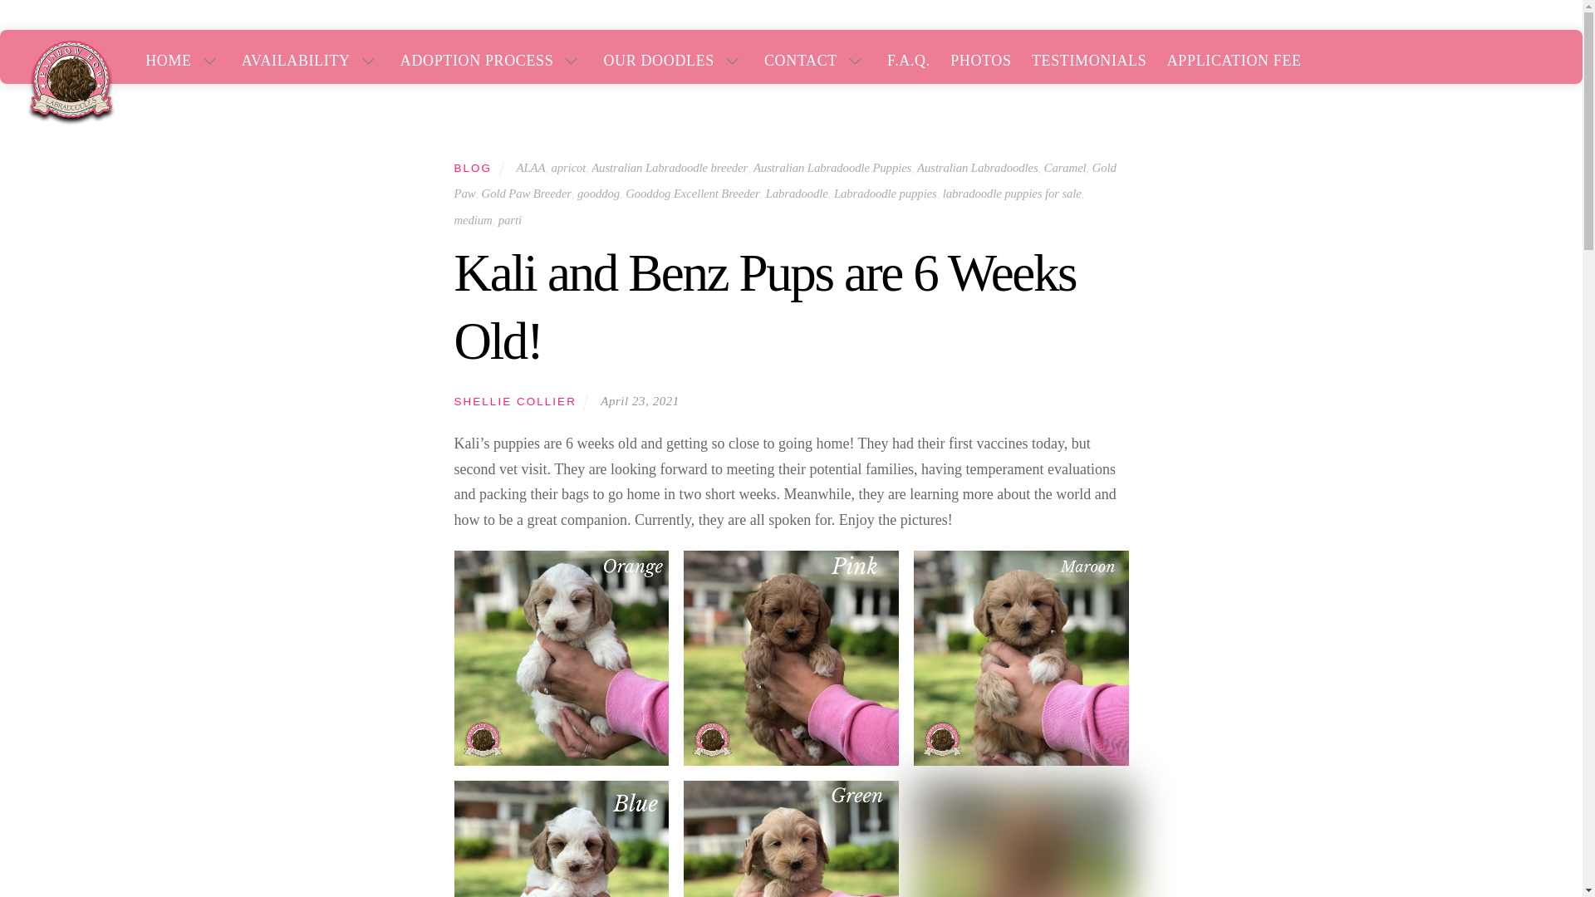 The image size is (1595, 897). Describe the element at coordinates (1089, 60) in the screenshot. I see `TESTIMONIALS` at that location.